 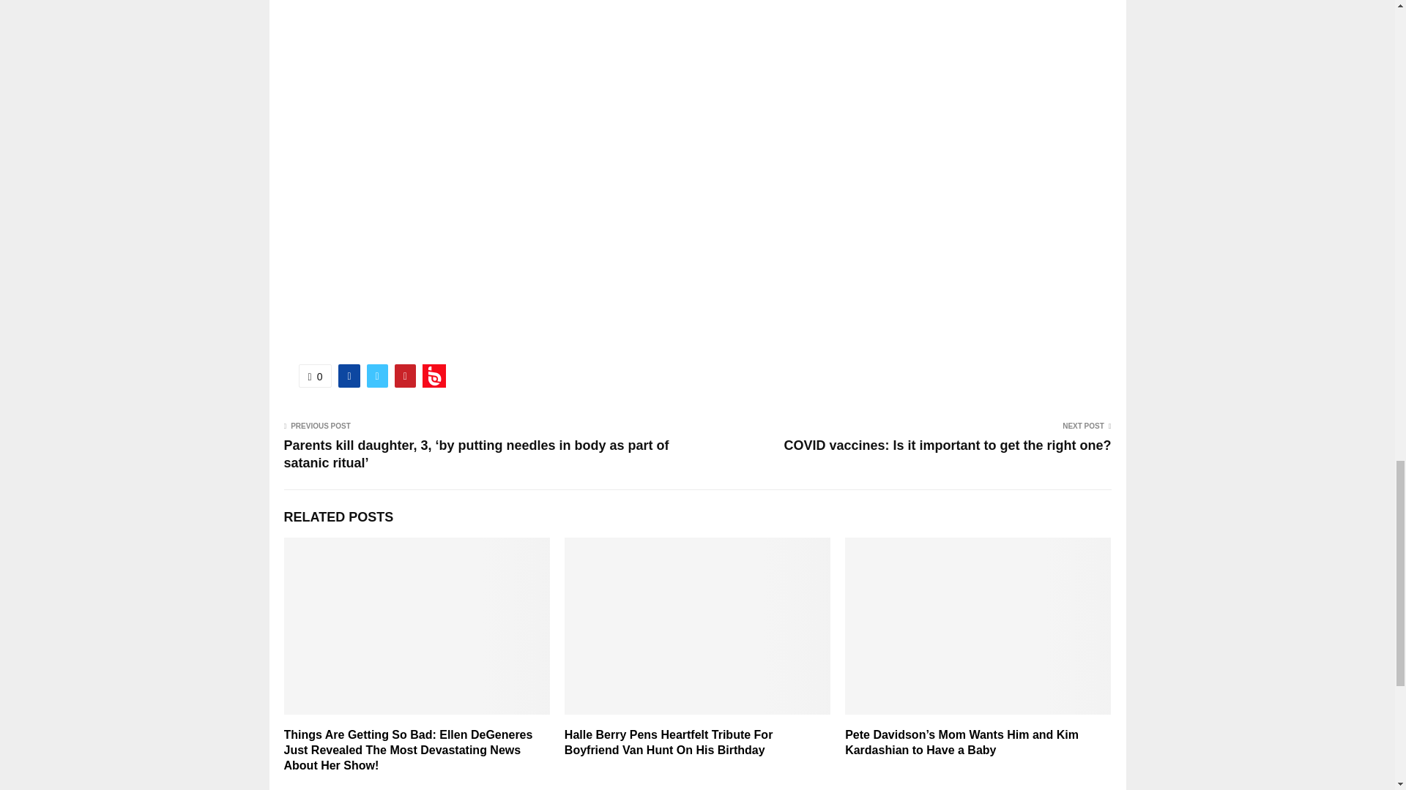 What do you see at coordinates (315, 376) in the screenshot?
I see `Like` at bounding box center [315, 376].